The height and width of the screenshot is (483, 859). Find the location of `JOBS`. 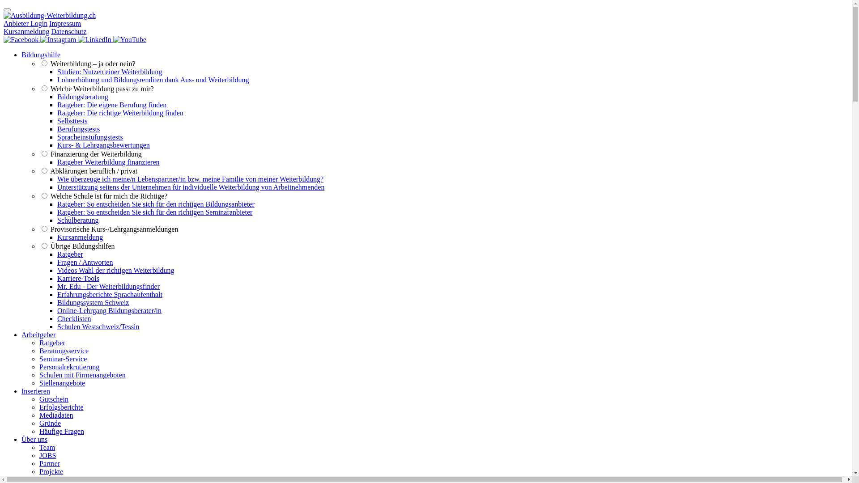

JOBS is located at coordinates (47, 455).